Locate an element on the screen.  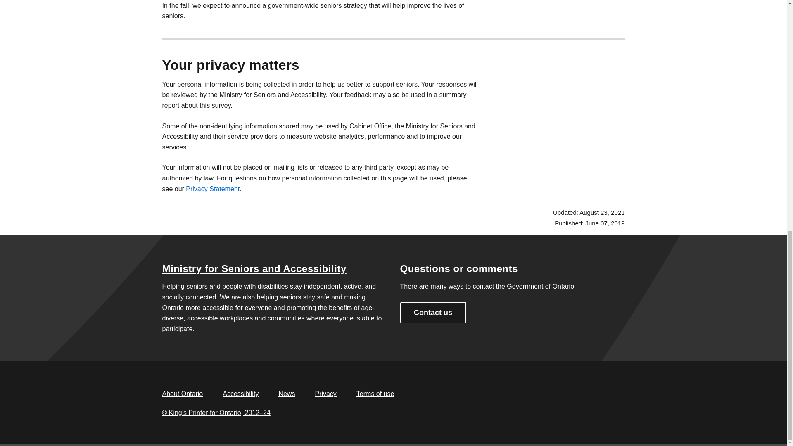
Contact us is located at coordinates (433, 313).